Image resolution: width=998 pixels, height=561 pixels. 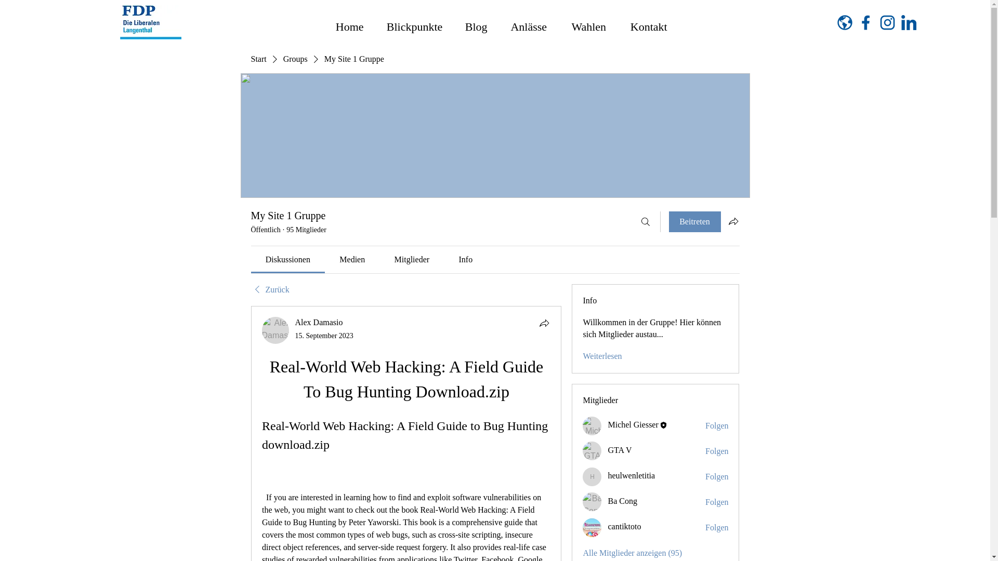 I want to click on Wahlen, so click(x=588, y=22).